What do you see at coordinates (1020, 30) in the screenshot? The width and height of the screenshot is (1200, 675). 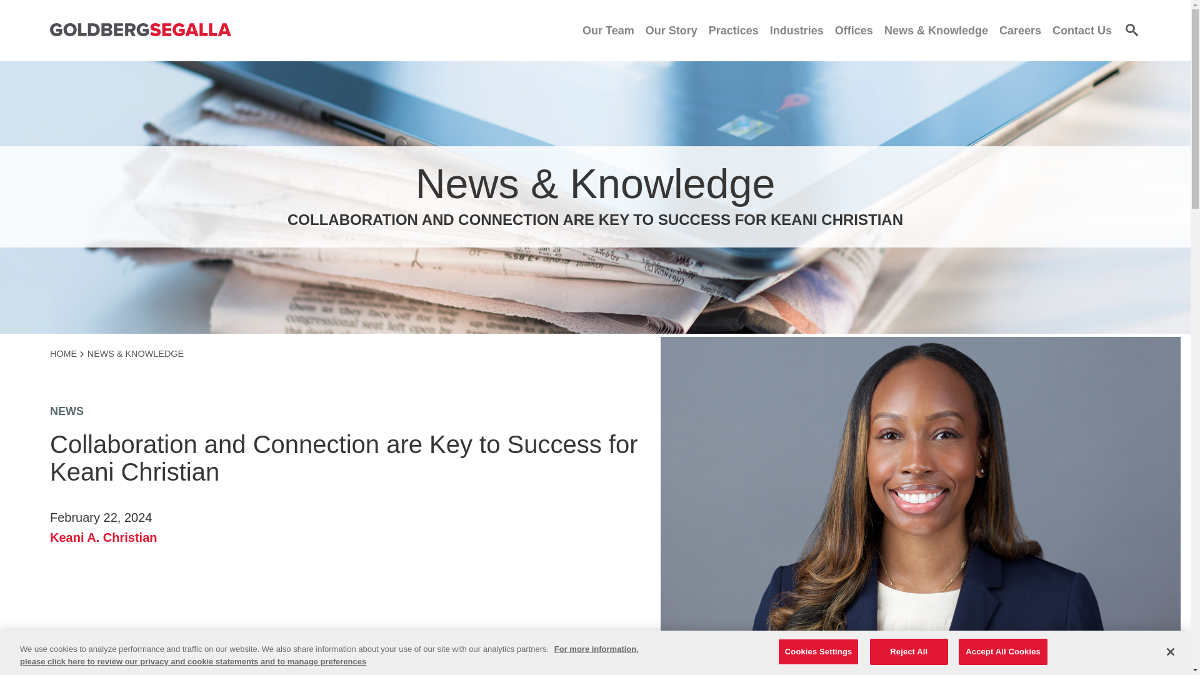 I see `Careers` at bounding box center [1020, 30].